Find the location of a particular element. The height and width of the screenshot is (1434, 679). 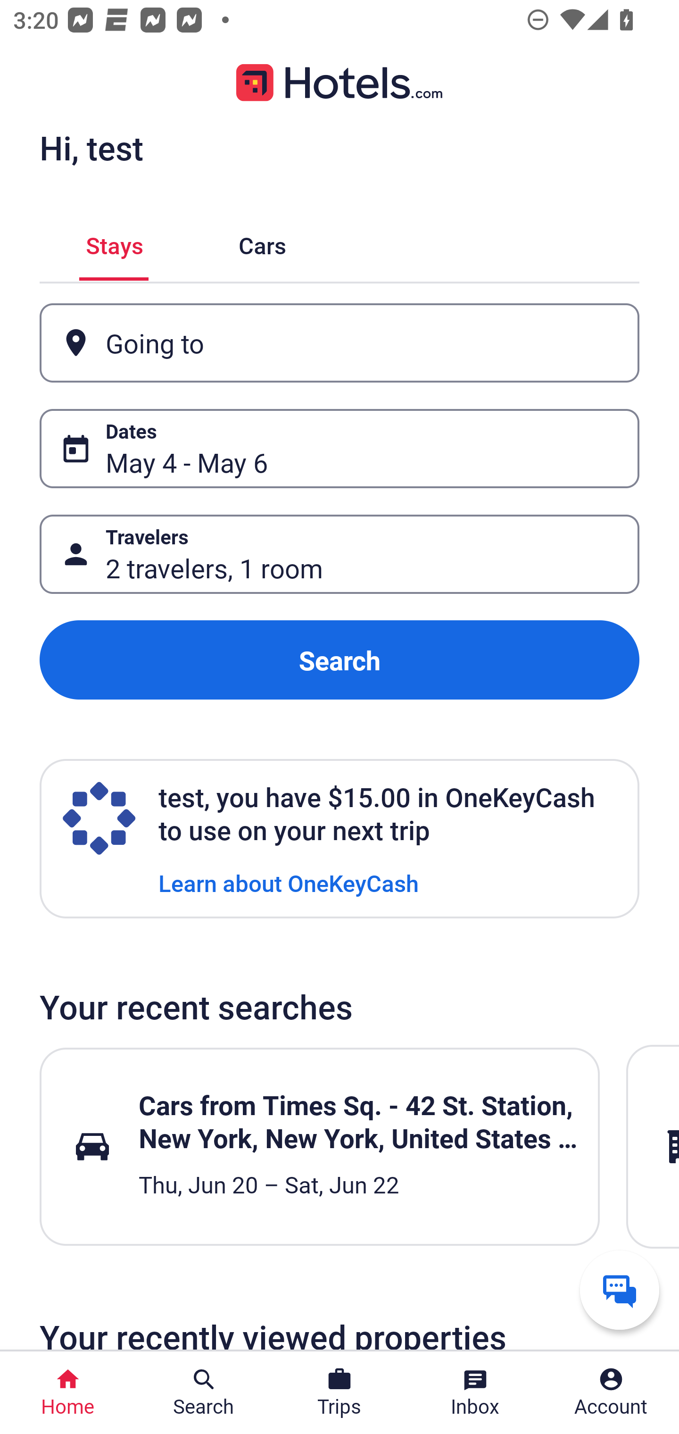

Get help from a virtual agent is located at coordinates (620, 1290).